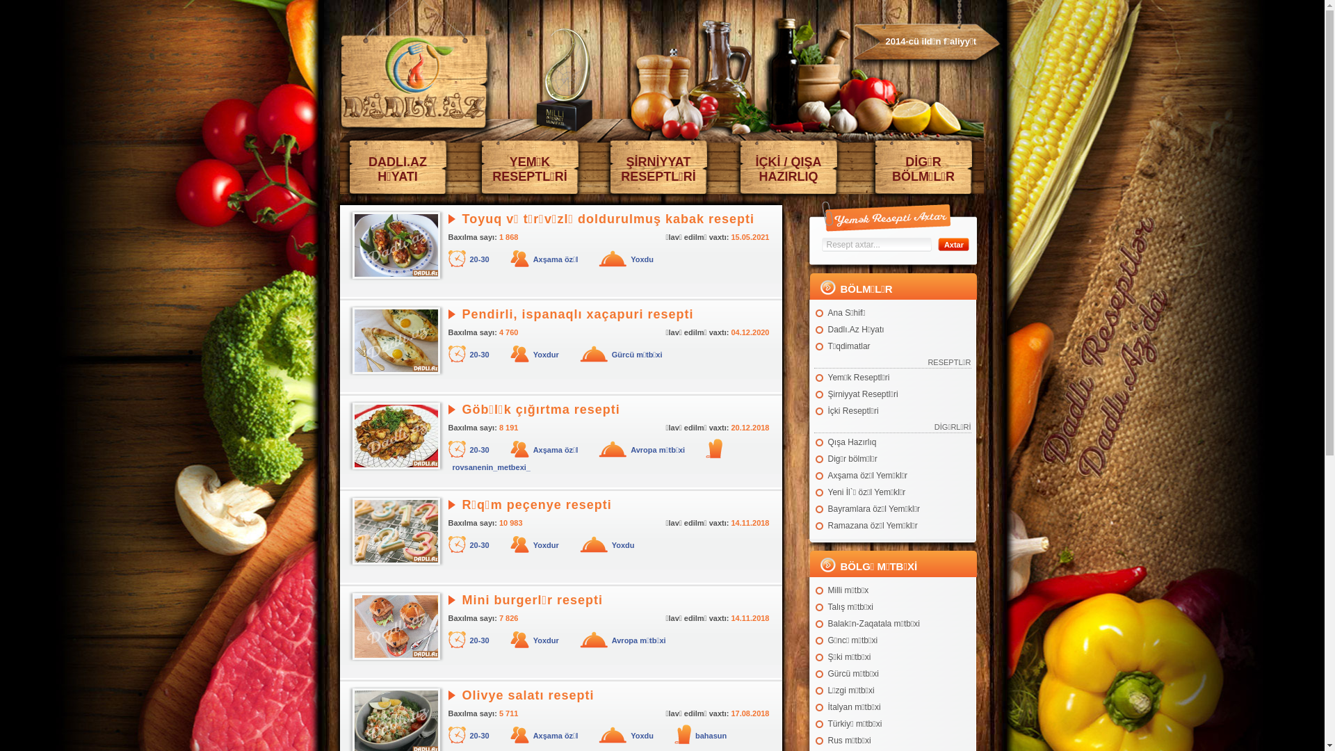 Image resolution: width=1335 pixels, height=751 pixels. Describe the element at coordinates (547, 545) in the screenshot. I see `Yoxdur` at that location.